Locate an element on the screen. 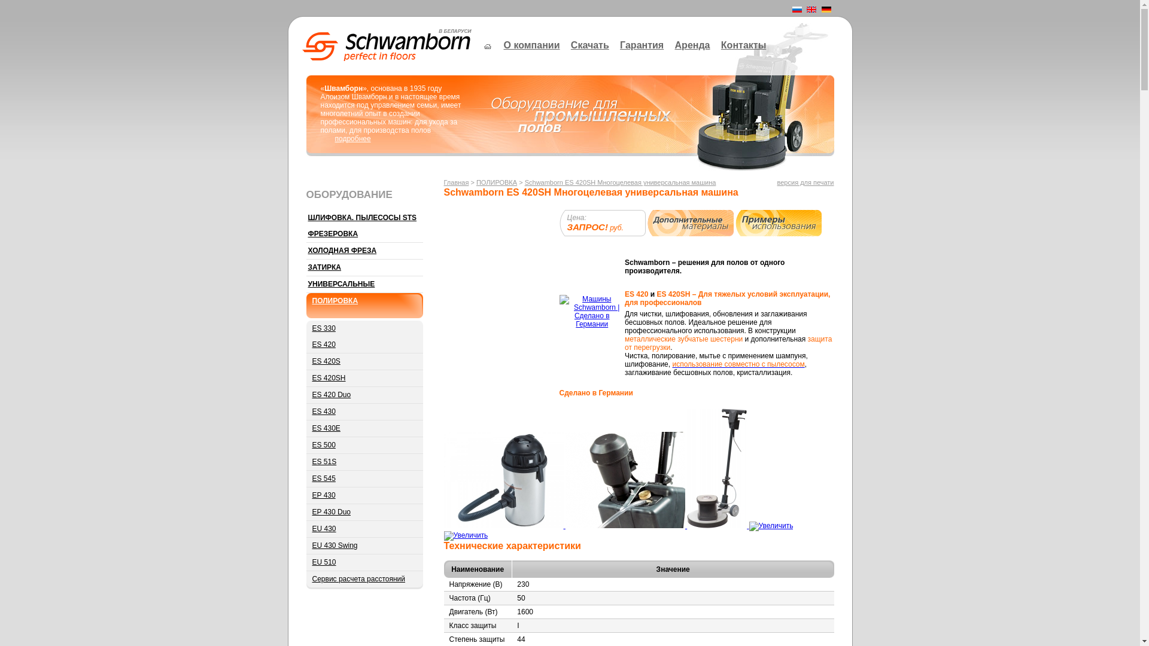 The image size is (1149, 646). ES 420 Duo is located at coordinates (365, 395).